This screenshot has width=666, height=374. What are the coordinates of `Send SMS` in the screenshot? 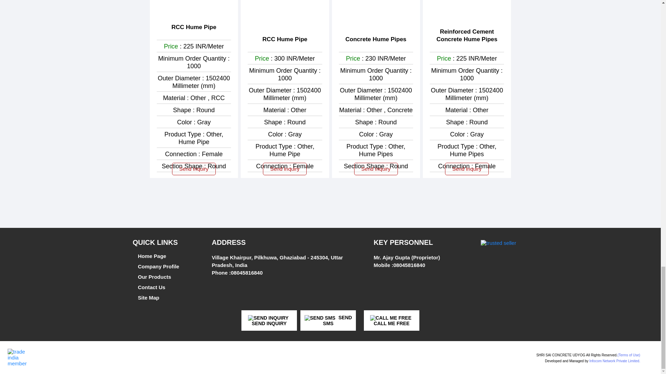 It's located at (320, 318).